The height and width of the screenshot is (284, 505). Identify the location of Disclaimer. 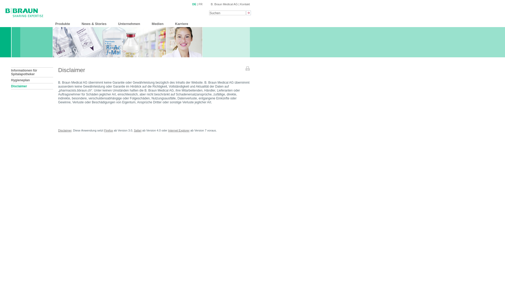
(32, 86).